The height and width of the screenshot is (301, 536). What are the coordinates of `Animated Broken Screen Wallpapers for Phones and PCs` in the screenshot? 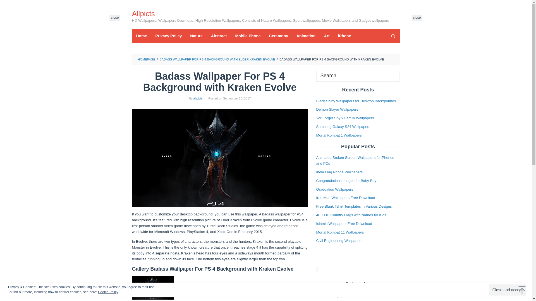 It's located at (355, 161).